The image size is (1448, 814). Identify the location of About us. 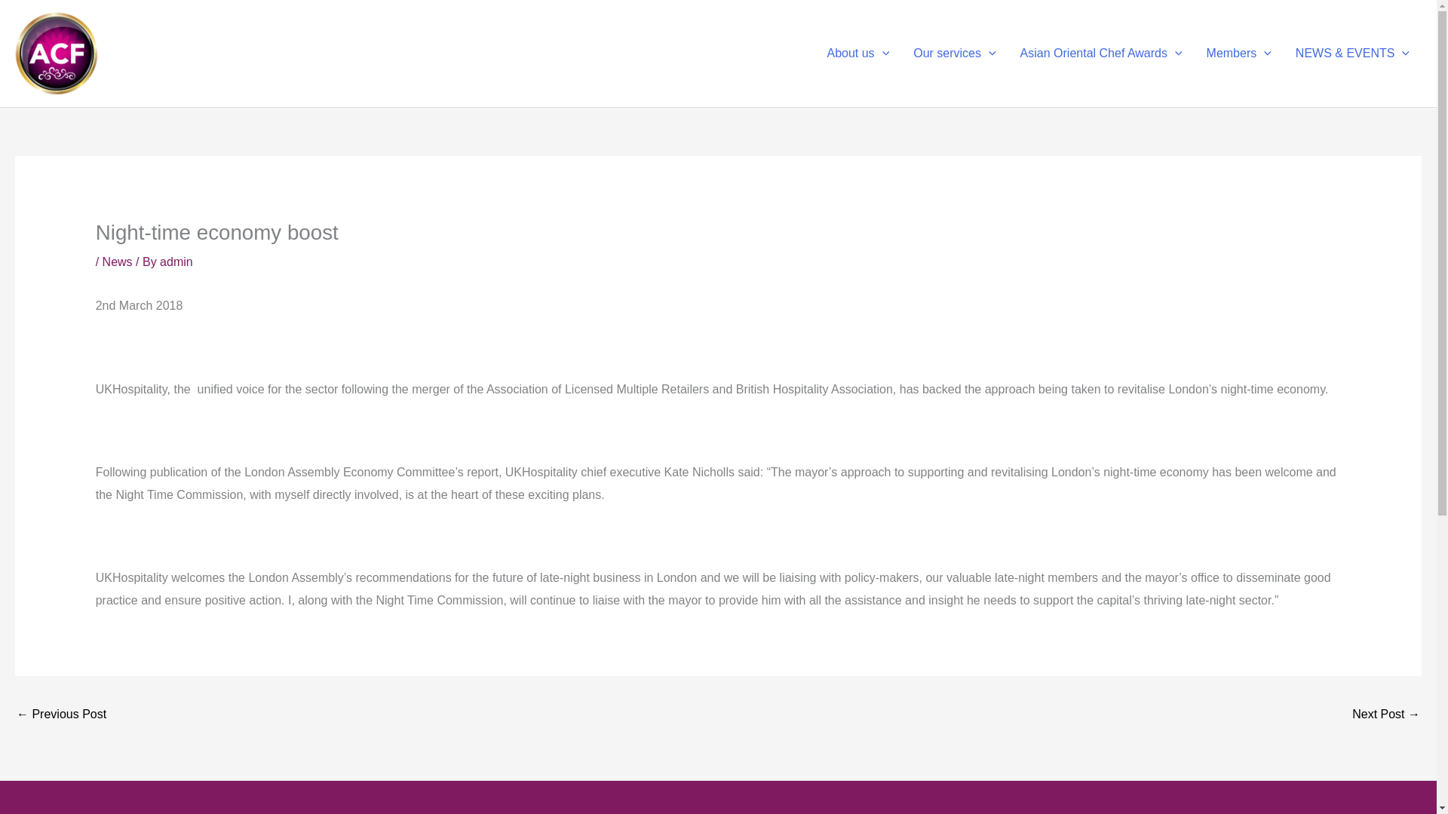
(857, 53).